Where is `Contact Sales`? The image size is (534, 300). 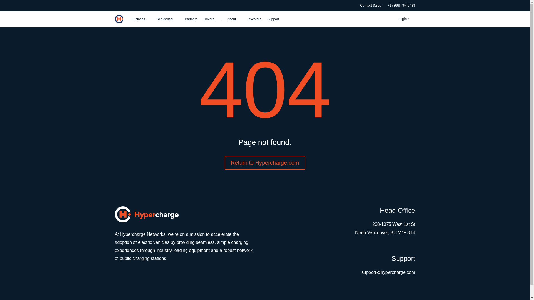
Contact Sales is located at coordinates (370, 6).